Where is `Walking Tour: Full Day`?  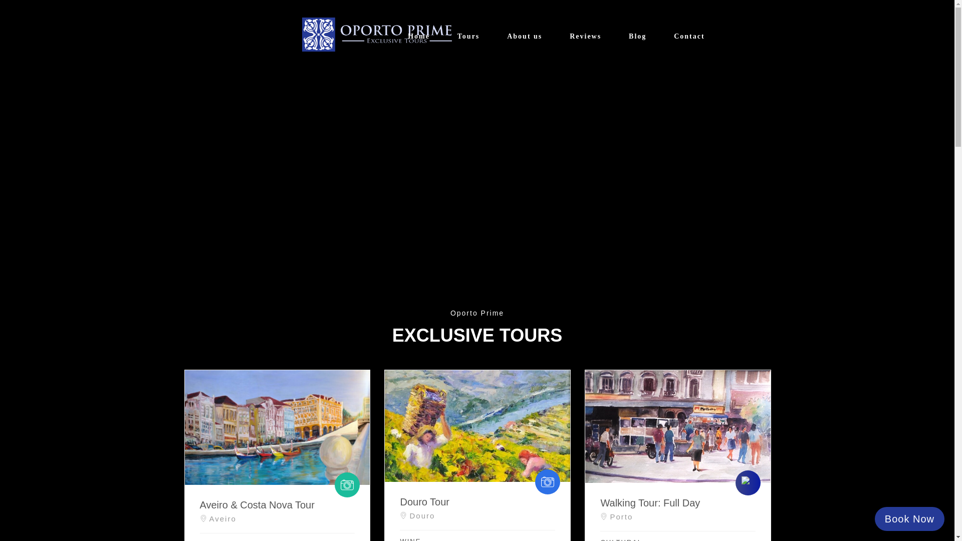
Walking Tour: Full Day is located at coordinates (677, 503).